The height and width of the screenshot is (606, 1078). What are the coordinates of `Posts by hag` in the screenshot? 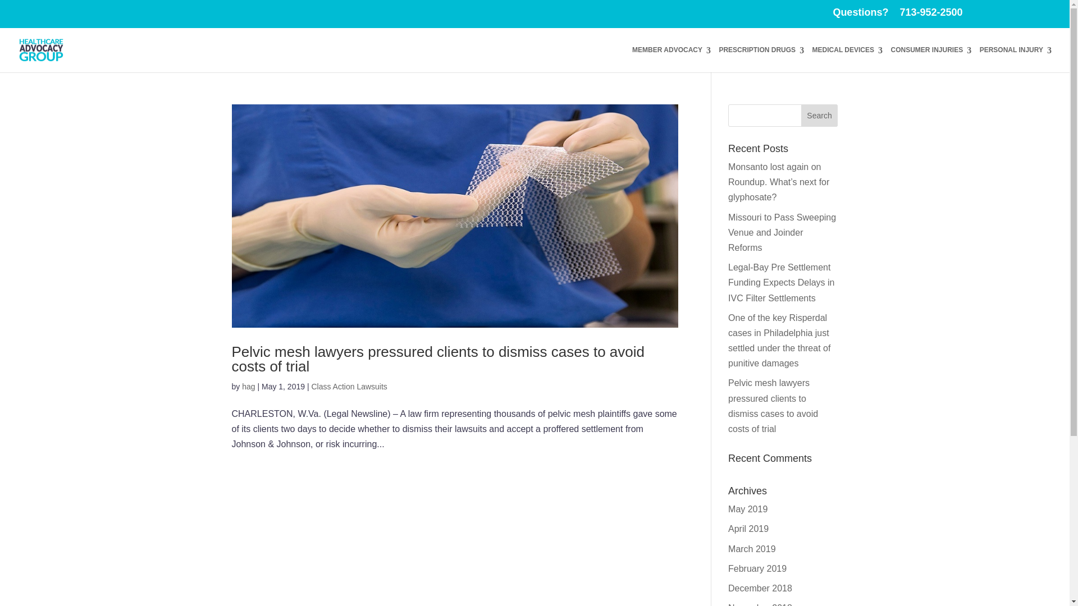 It's located at (248, 386).